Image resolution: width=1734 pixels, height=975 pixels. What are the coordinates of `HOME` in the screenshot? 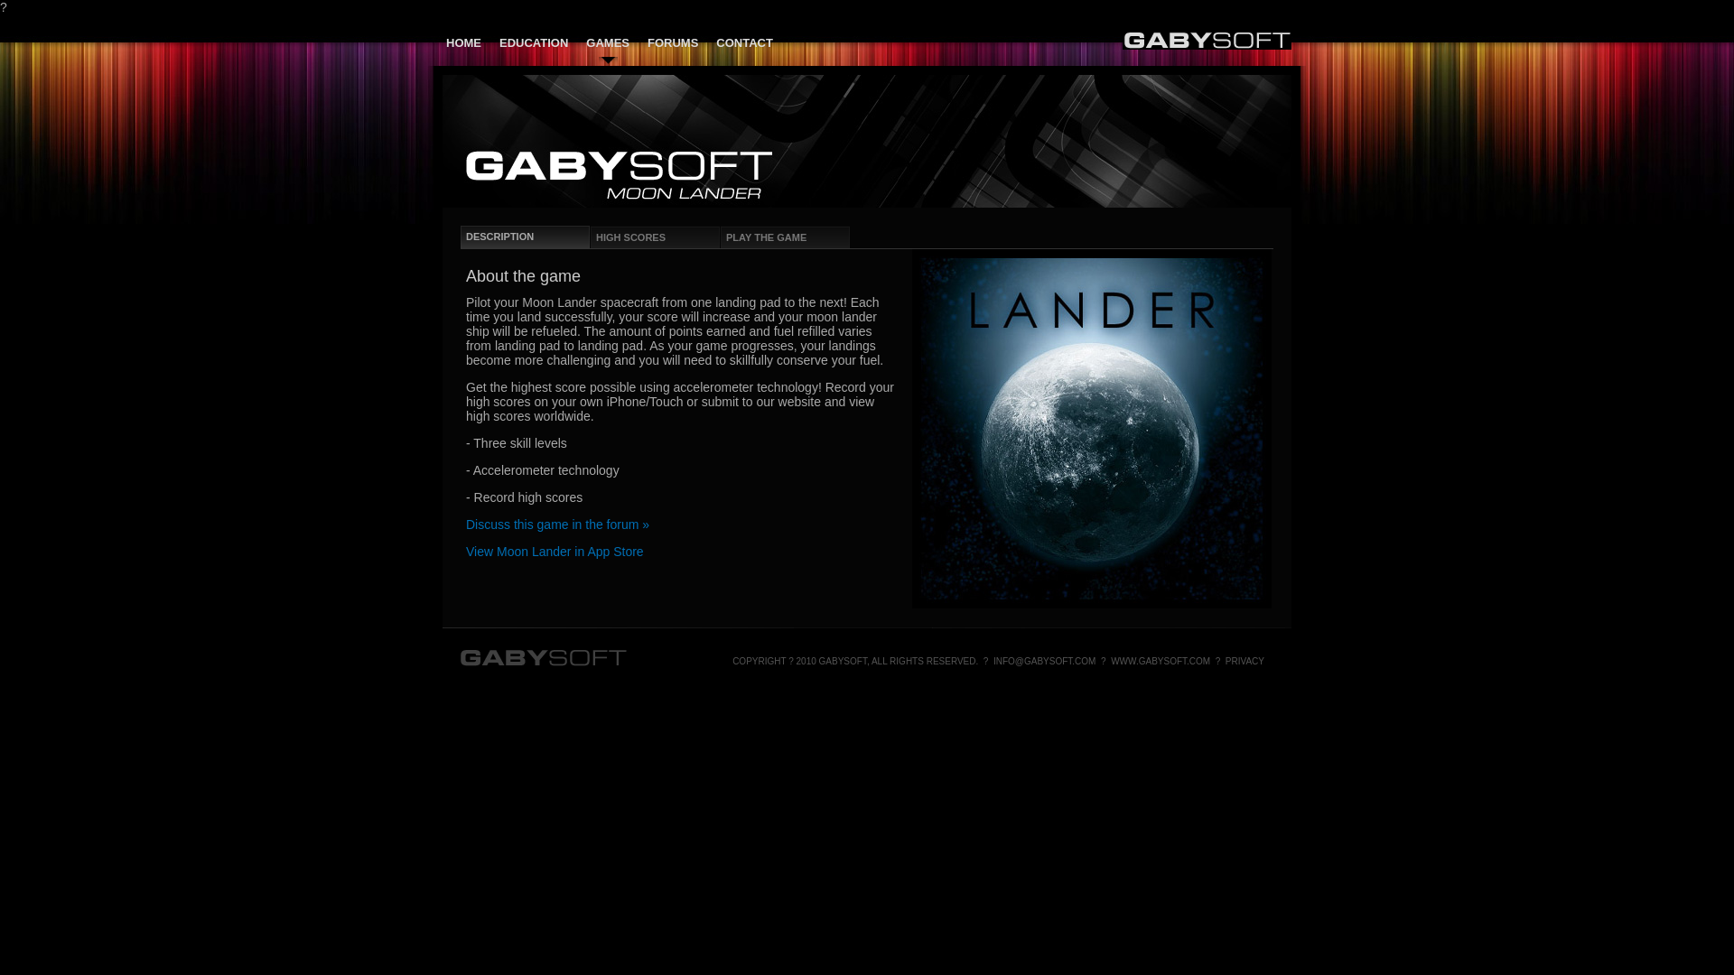 It's located at (463, 42).